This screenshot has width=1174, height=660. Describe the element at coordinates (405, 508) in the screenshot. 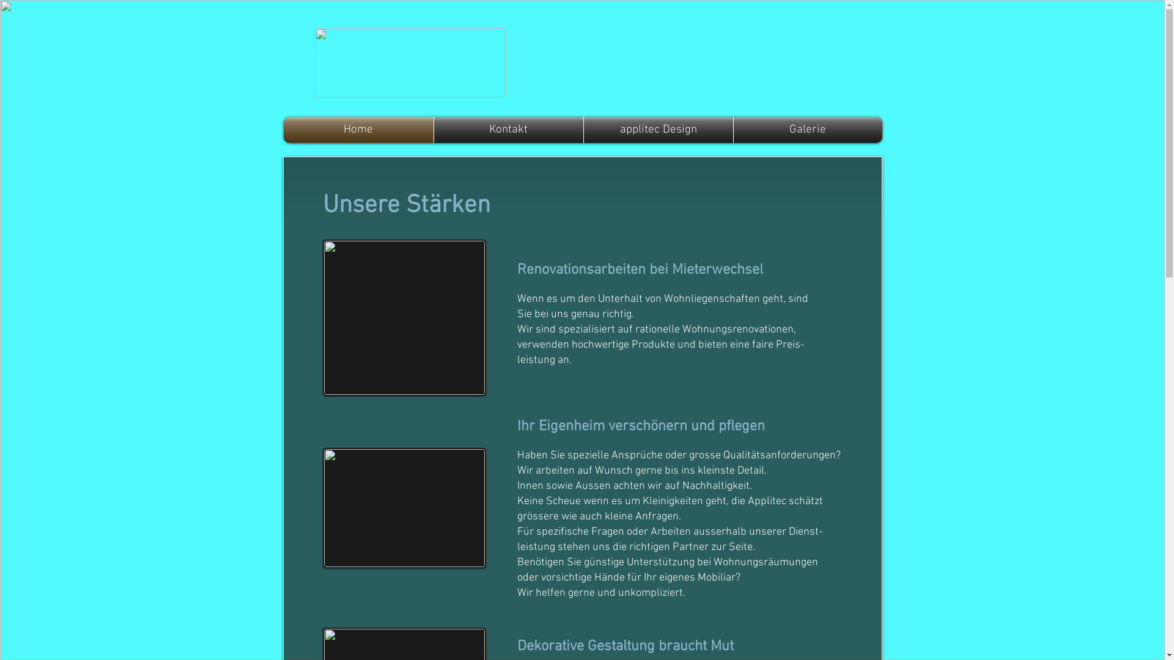

I see `Grey House` at that location.